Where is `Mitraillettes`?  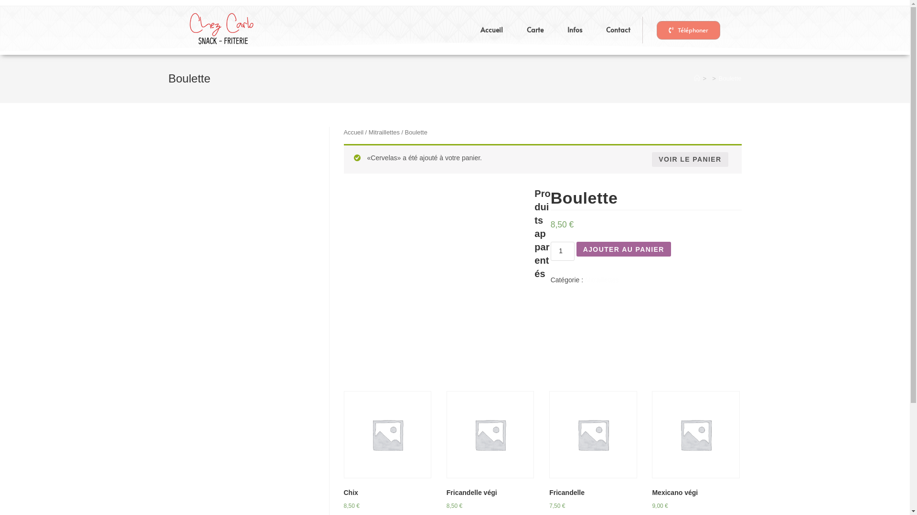 Mitraillettes is located at coordinates (602, 280).